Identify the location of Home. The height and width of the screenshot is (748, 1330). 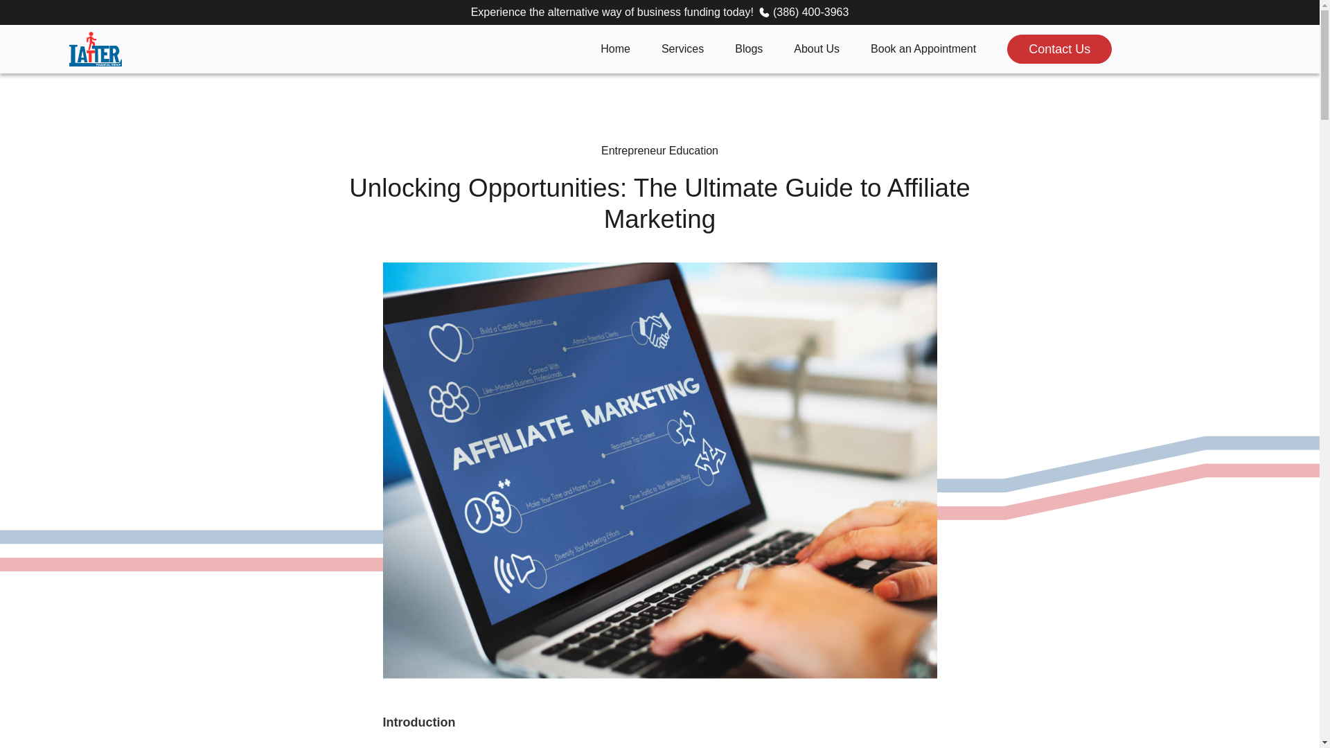
(615, 48).